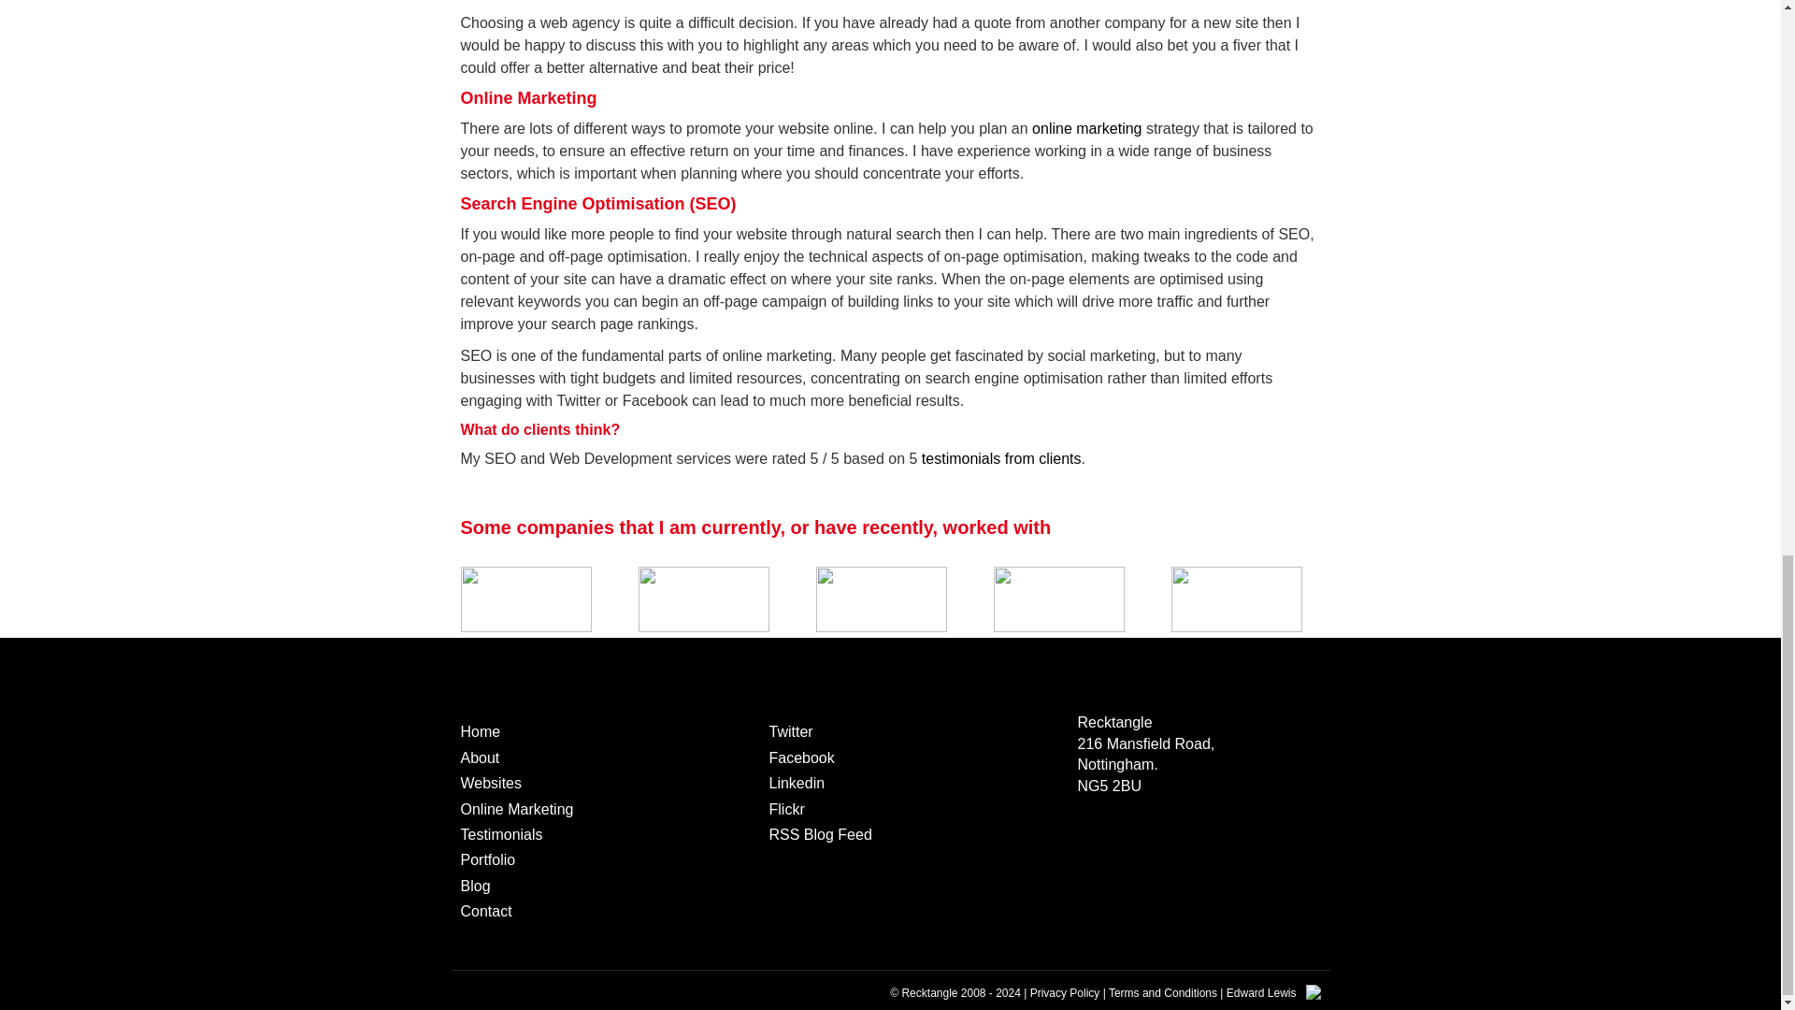 The width and height of the screenshot is (1795, 1010). What do you see at coordinates (516, 809) in the screenshot?
I see `Online Marketing` at bounding box center [516, 809].